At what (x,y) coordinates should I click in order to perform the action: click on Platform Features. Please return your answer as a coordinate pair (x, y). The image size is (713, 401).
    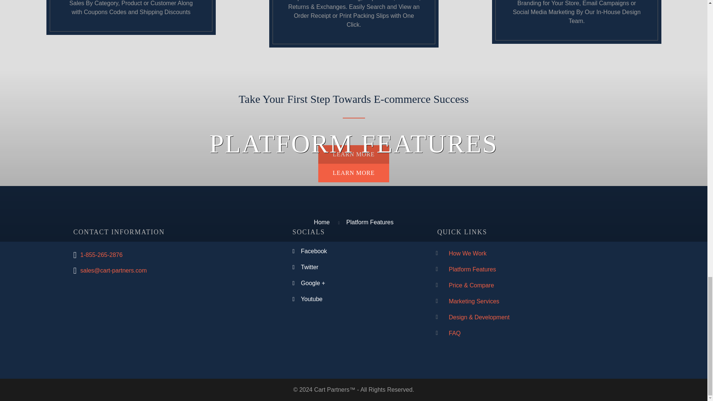
    Looking at the image, I should click on (472, 270).